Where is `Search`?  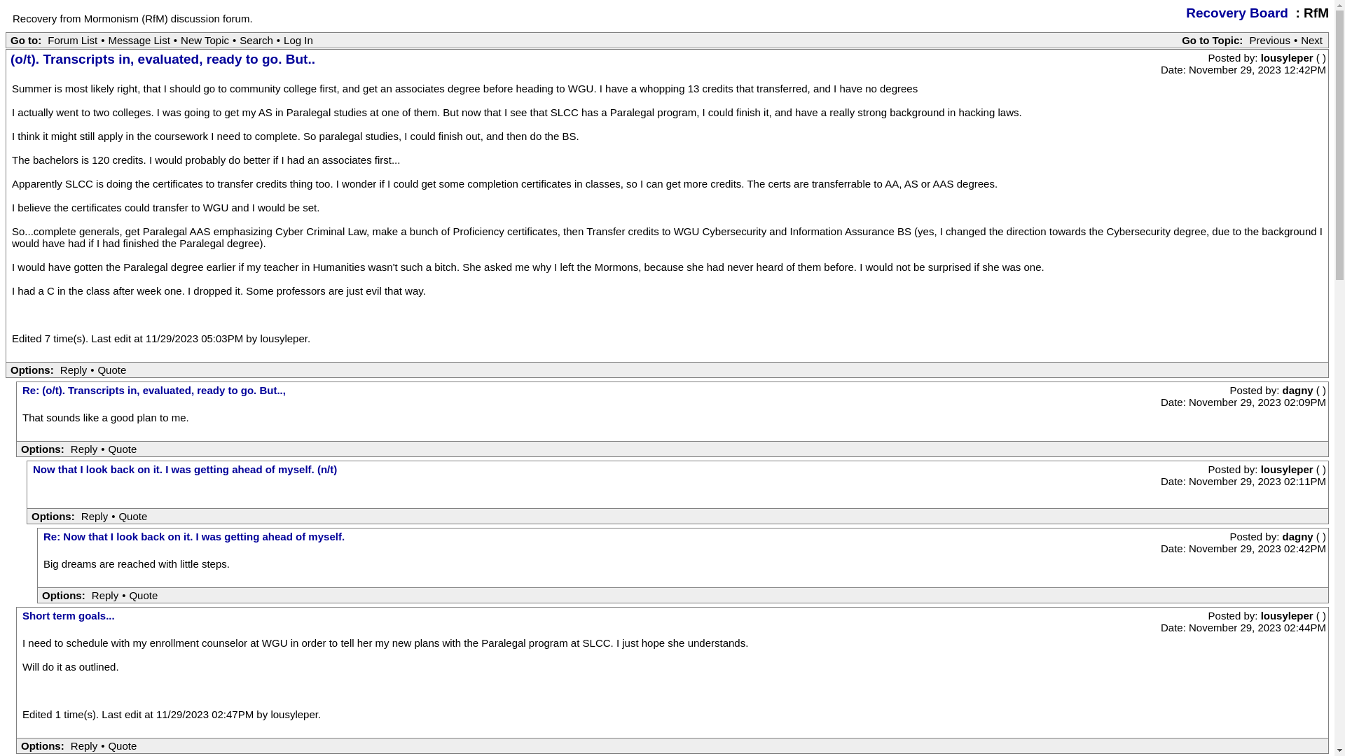 Search is located at coordinates (256, 39).